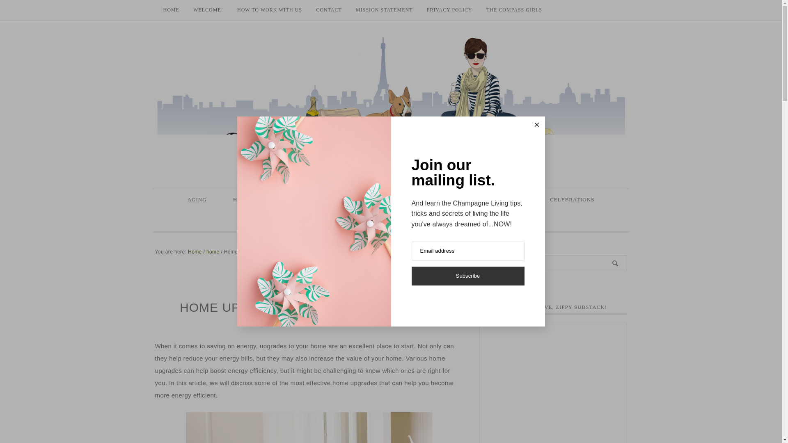 The width and height of the screenshot is (788, 443). I want to click on PRIVACY POLICY, so click(449, 10).